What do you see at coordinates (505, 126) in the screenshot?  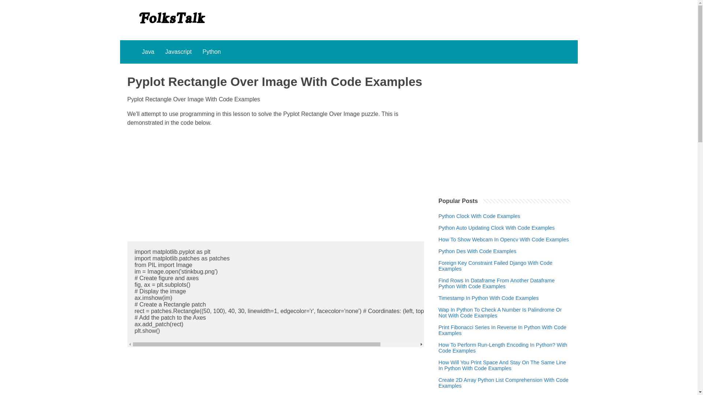 I see `Advertisement` at bounding box center [505, 126].